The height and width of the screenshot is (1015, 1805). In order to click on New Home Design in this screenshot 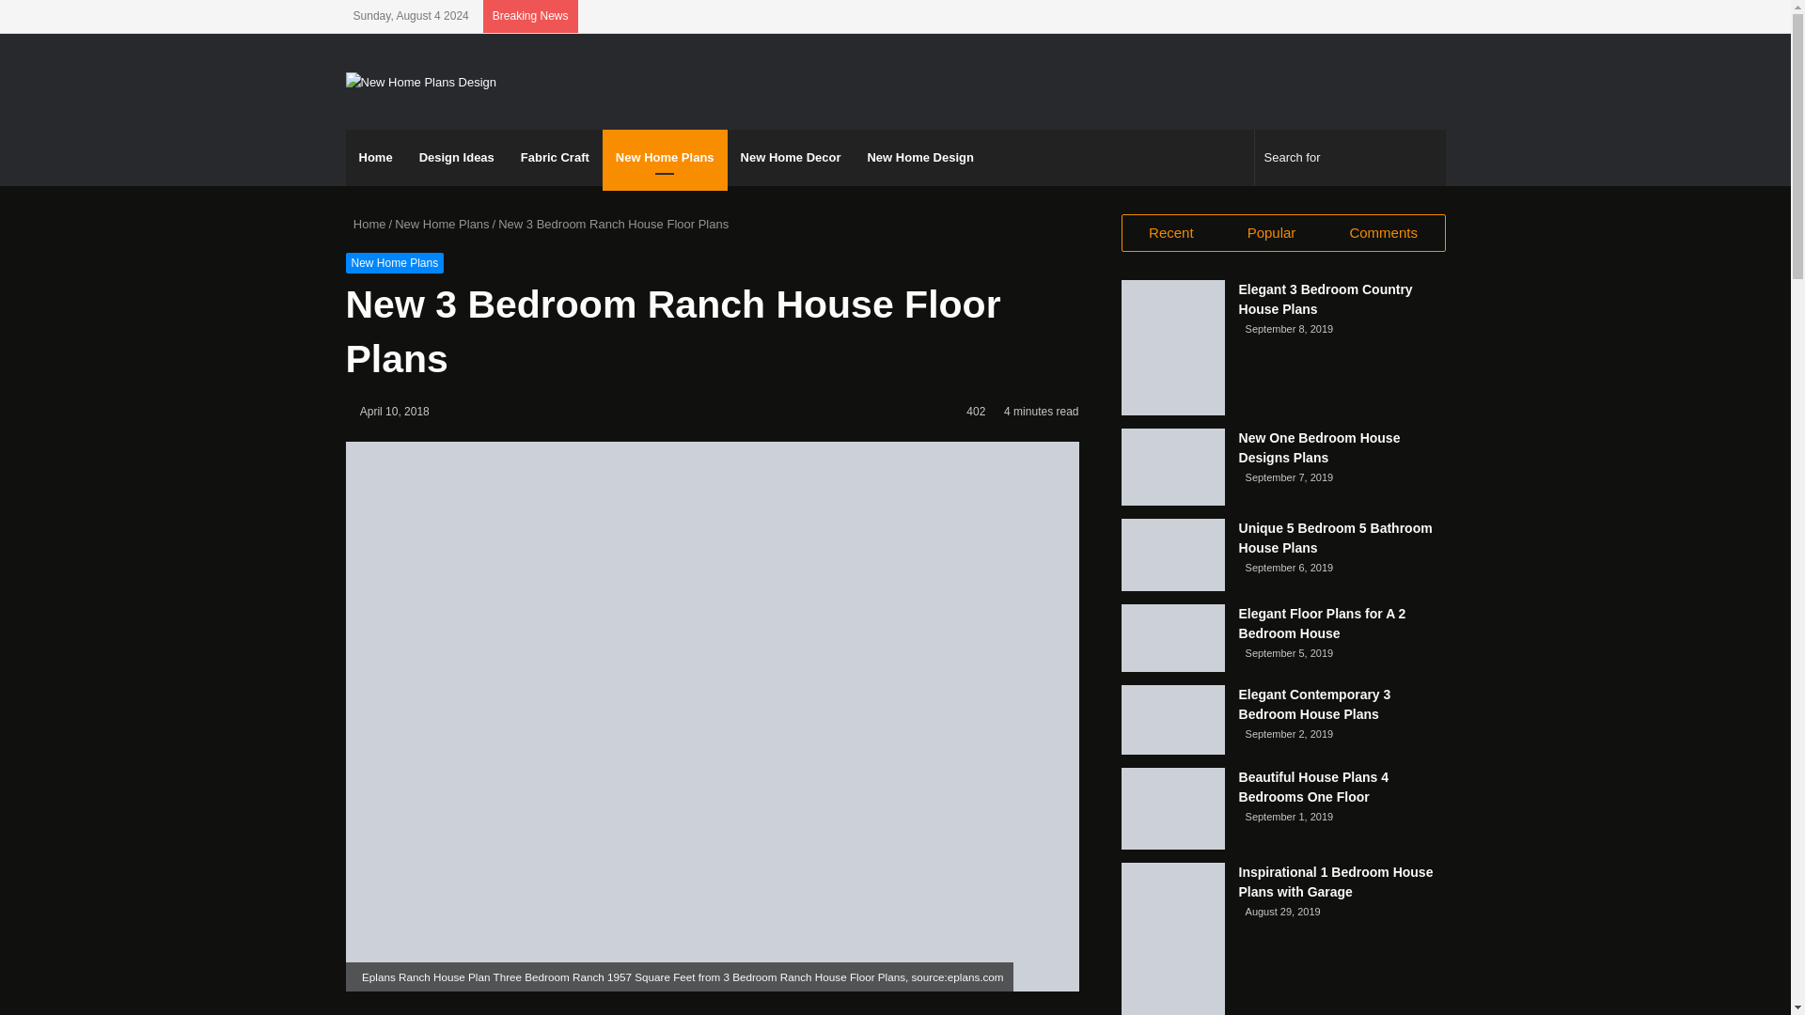, I will do `click(919, 158)`.